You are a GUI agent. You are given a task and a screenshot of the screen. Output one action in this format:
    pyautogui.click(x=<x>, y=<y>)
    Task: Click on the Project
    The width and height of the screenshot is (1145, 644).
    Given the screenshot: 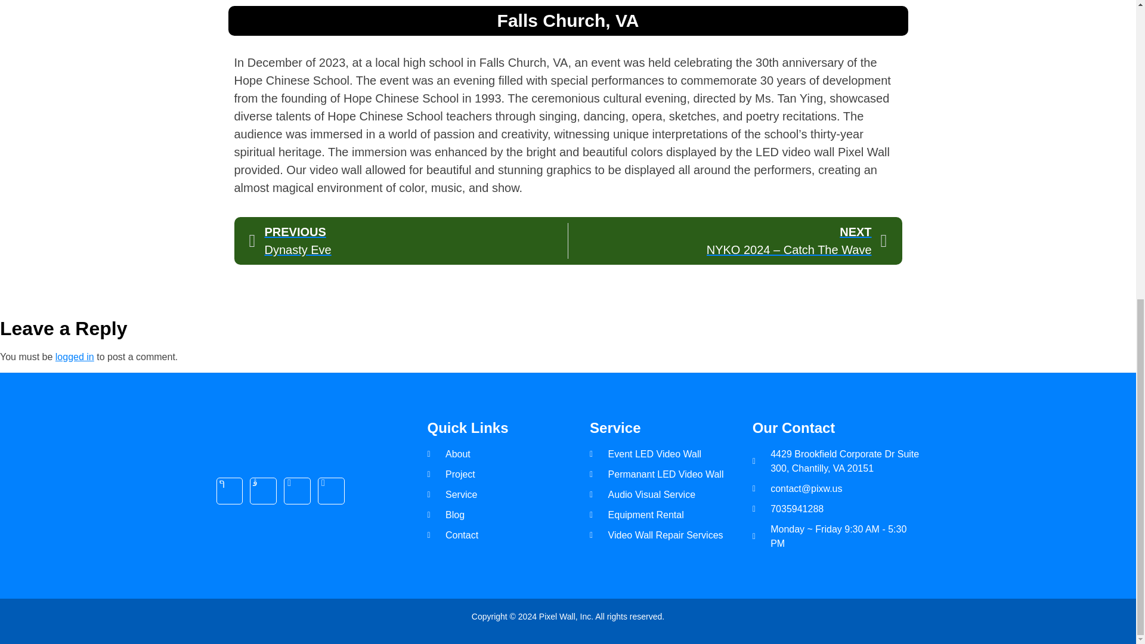 What is the action you would take?
    pyautogui.click(x=508, y=475)
    